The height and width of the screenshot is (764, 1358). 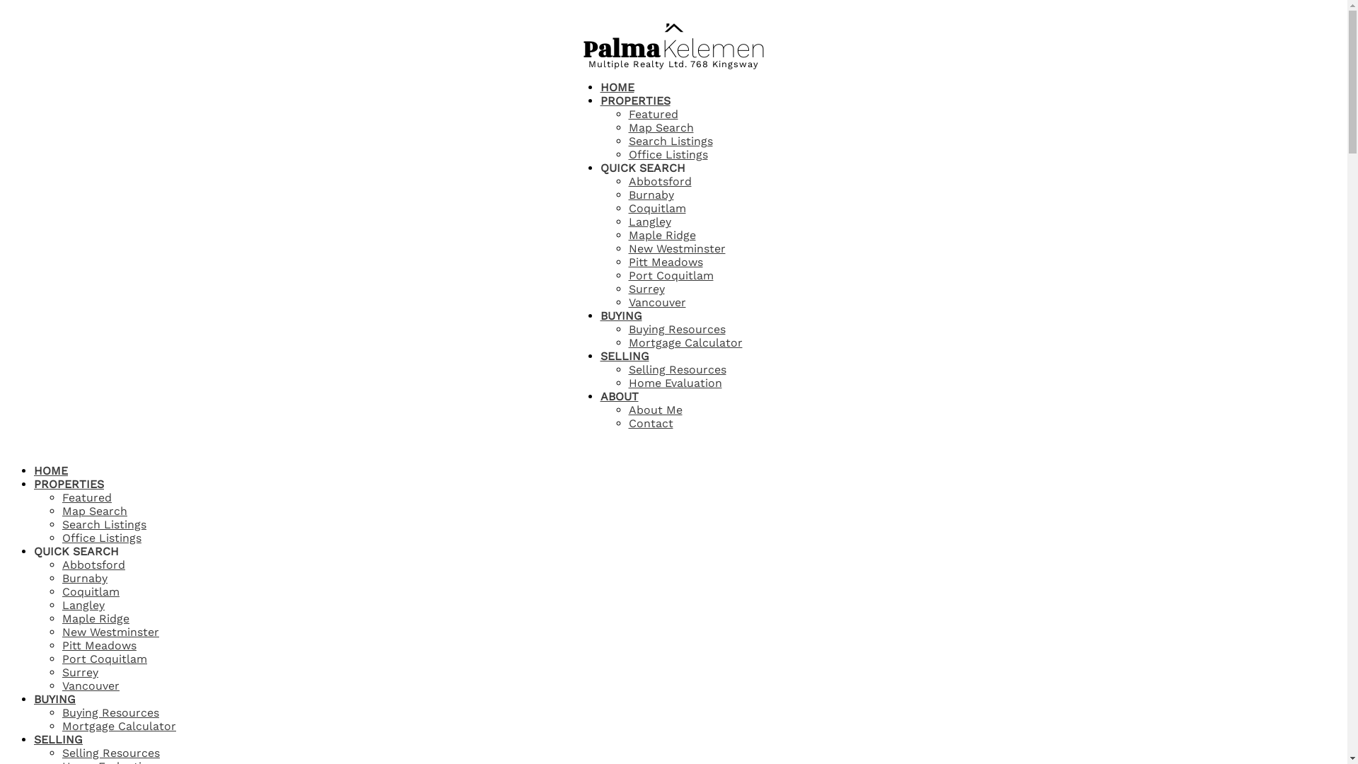 I want to click on Mortgage Calculator, so click(x=685, y=342).